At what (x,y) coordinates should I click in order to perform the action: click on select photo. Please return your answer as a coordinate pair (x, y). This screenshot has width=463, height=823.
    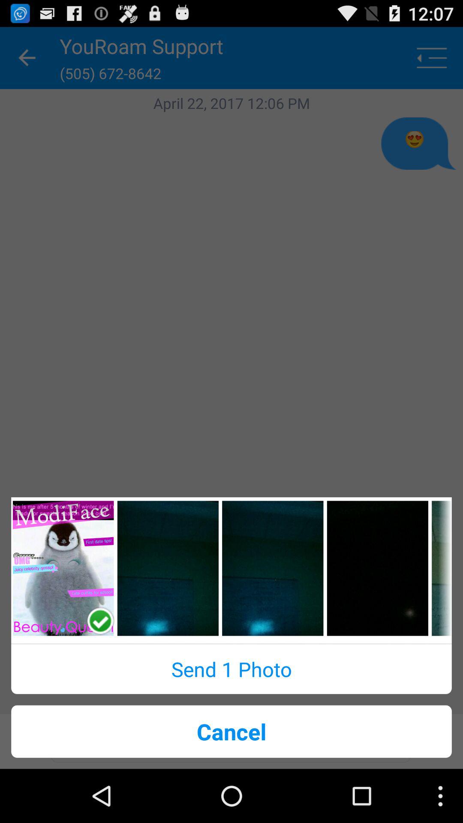
    Looking at the image, I should click on (63, 568).